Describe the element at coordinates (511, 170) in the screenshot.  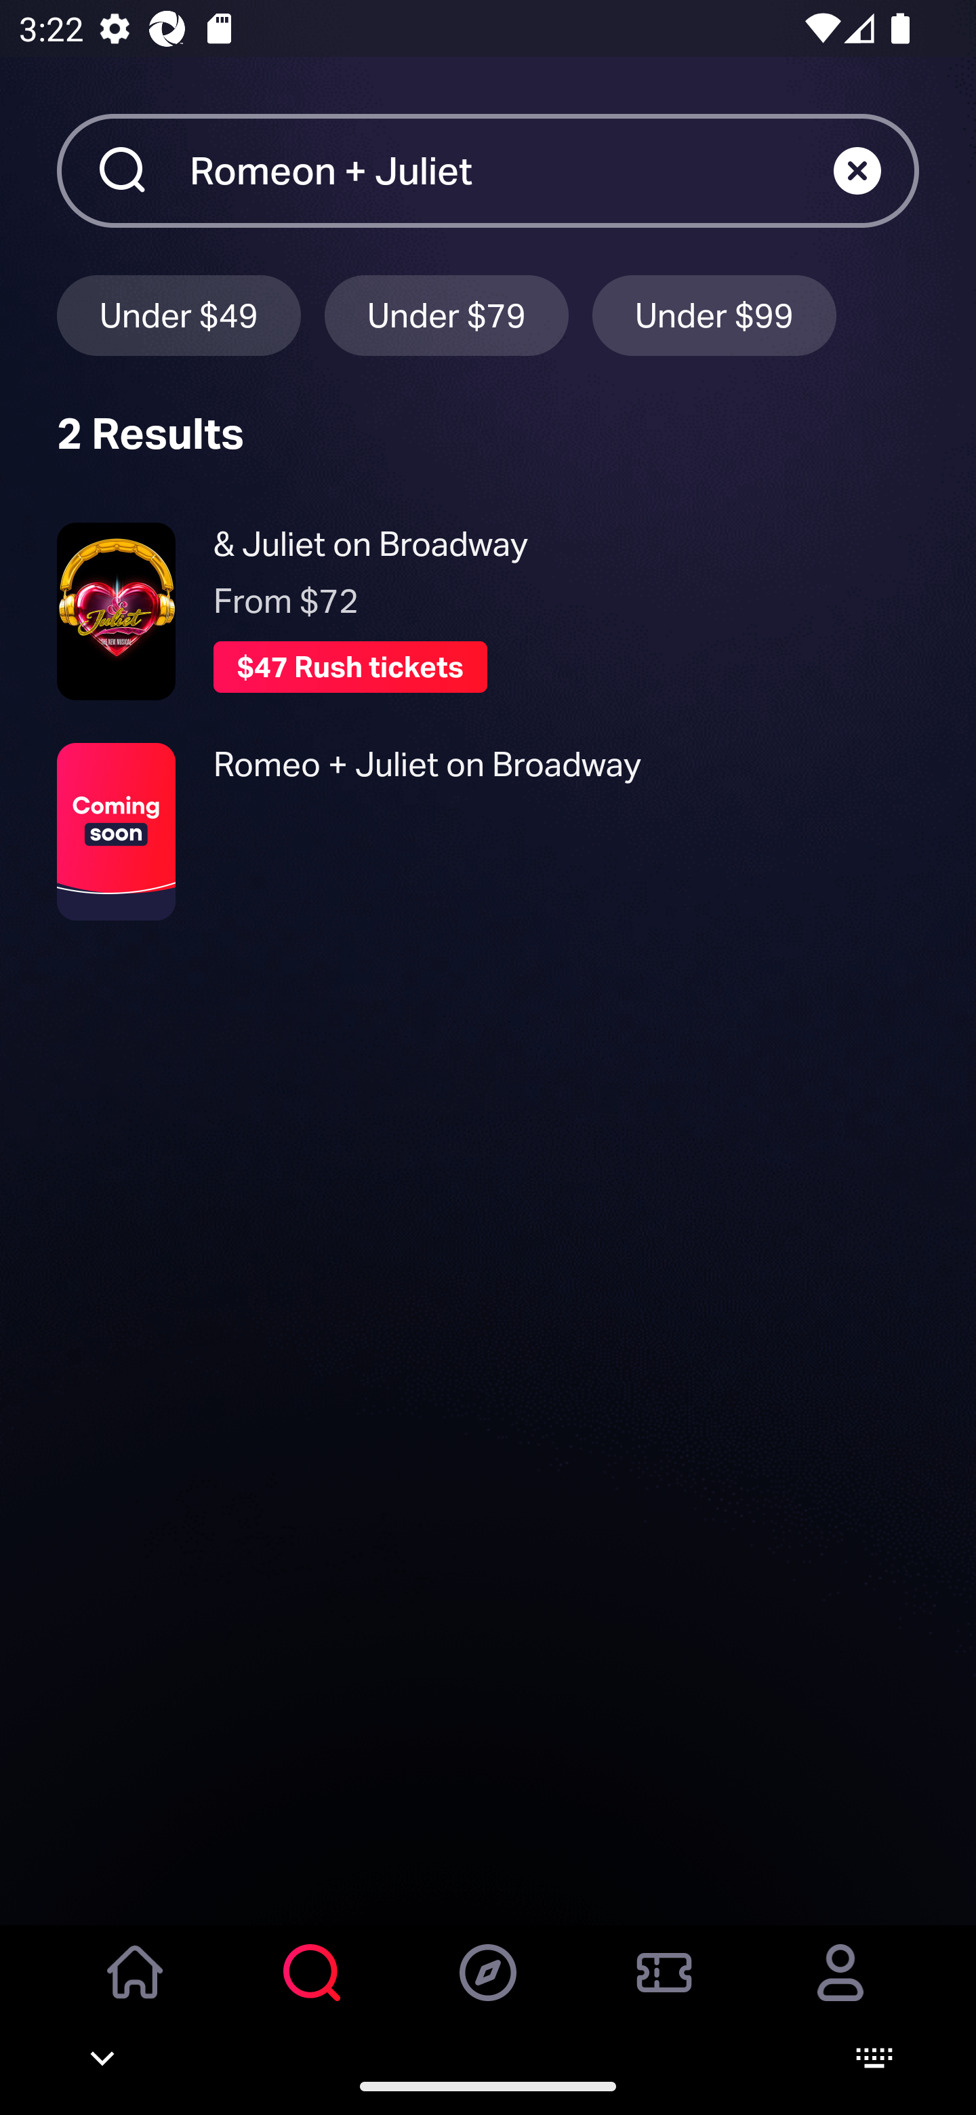
I see `Romeon + Juliet` at that location.